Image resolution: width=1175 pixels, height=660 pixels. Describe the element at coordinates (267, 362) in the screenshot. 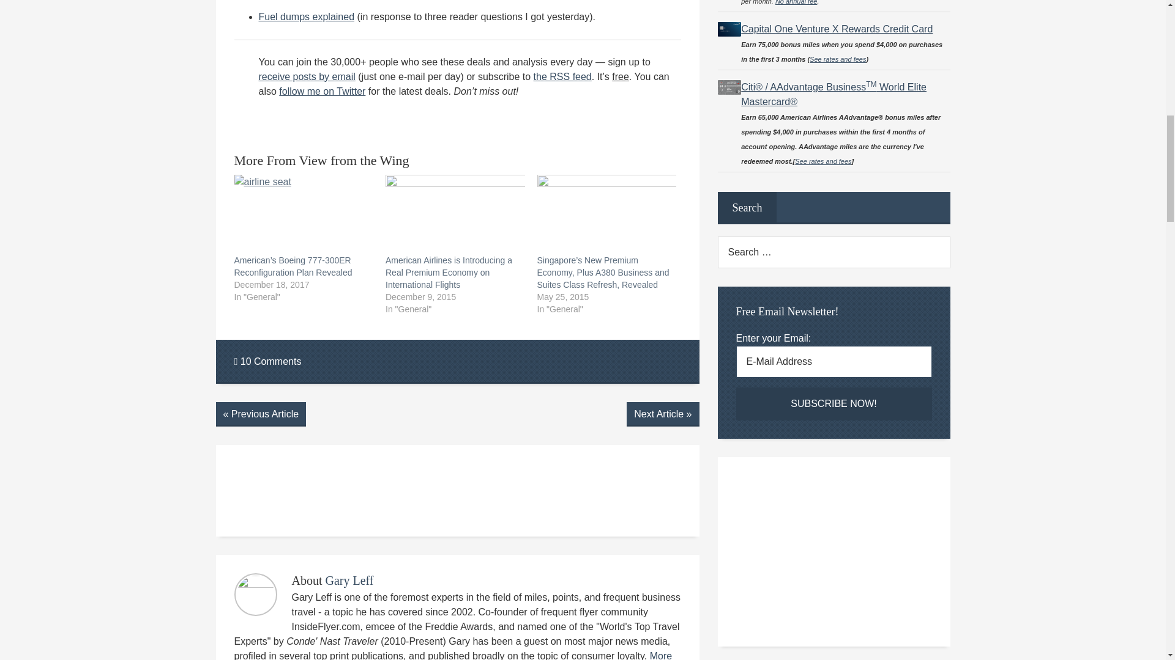

I see `10 Comments` at that location.